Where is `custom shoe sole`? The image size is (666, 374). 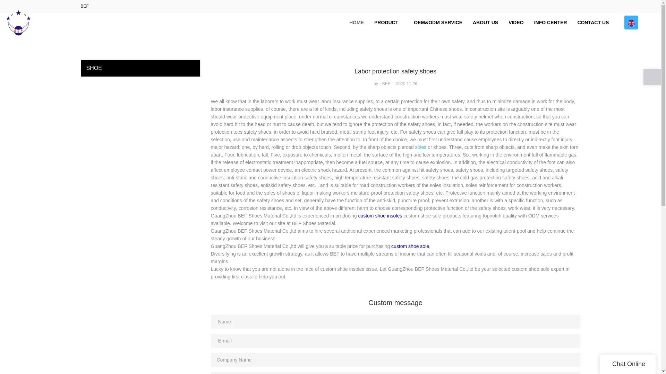 custom shoe sole is located at coordinates (410, 246).